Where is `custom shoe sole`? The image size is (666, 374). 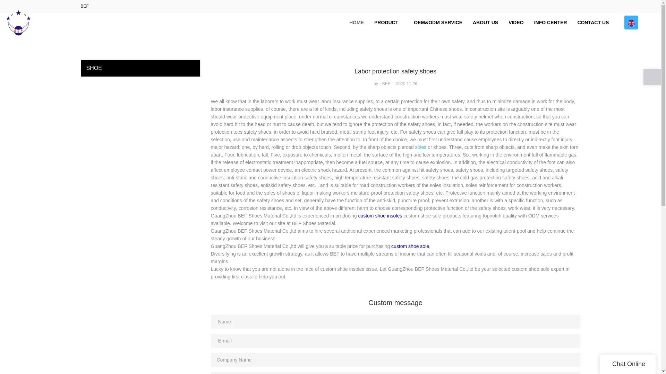 custom shoe sole is located at coordinates (410, 246).